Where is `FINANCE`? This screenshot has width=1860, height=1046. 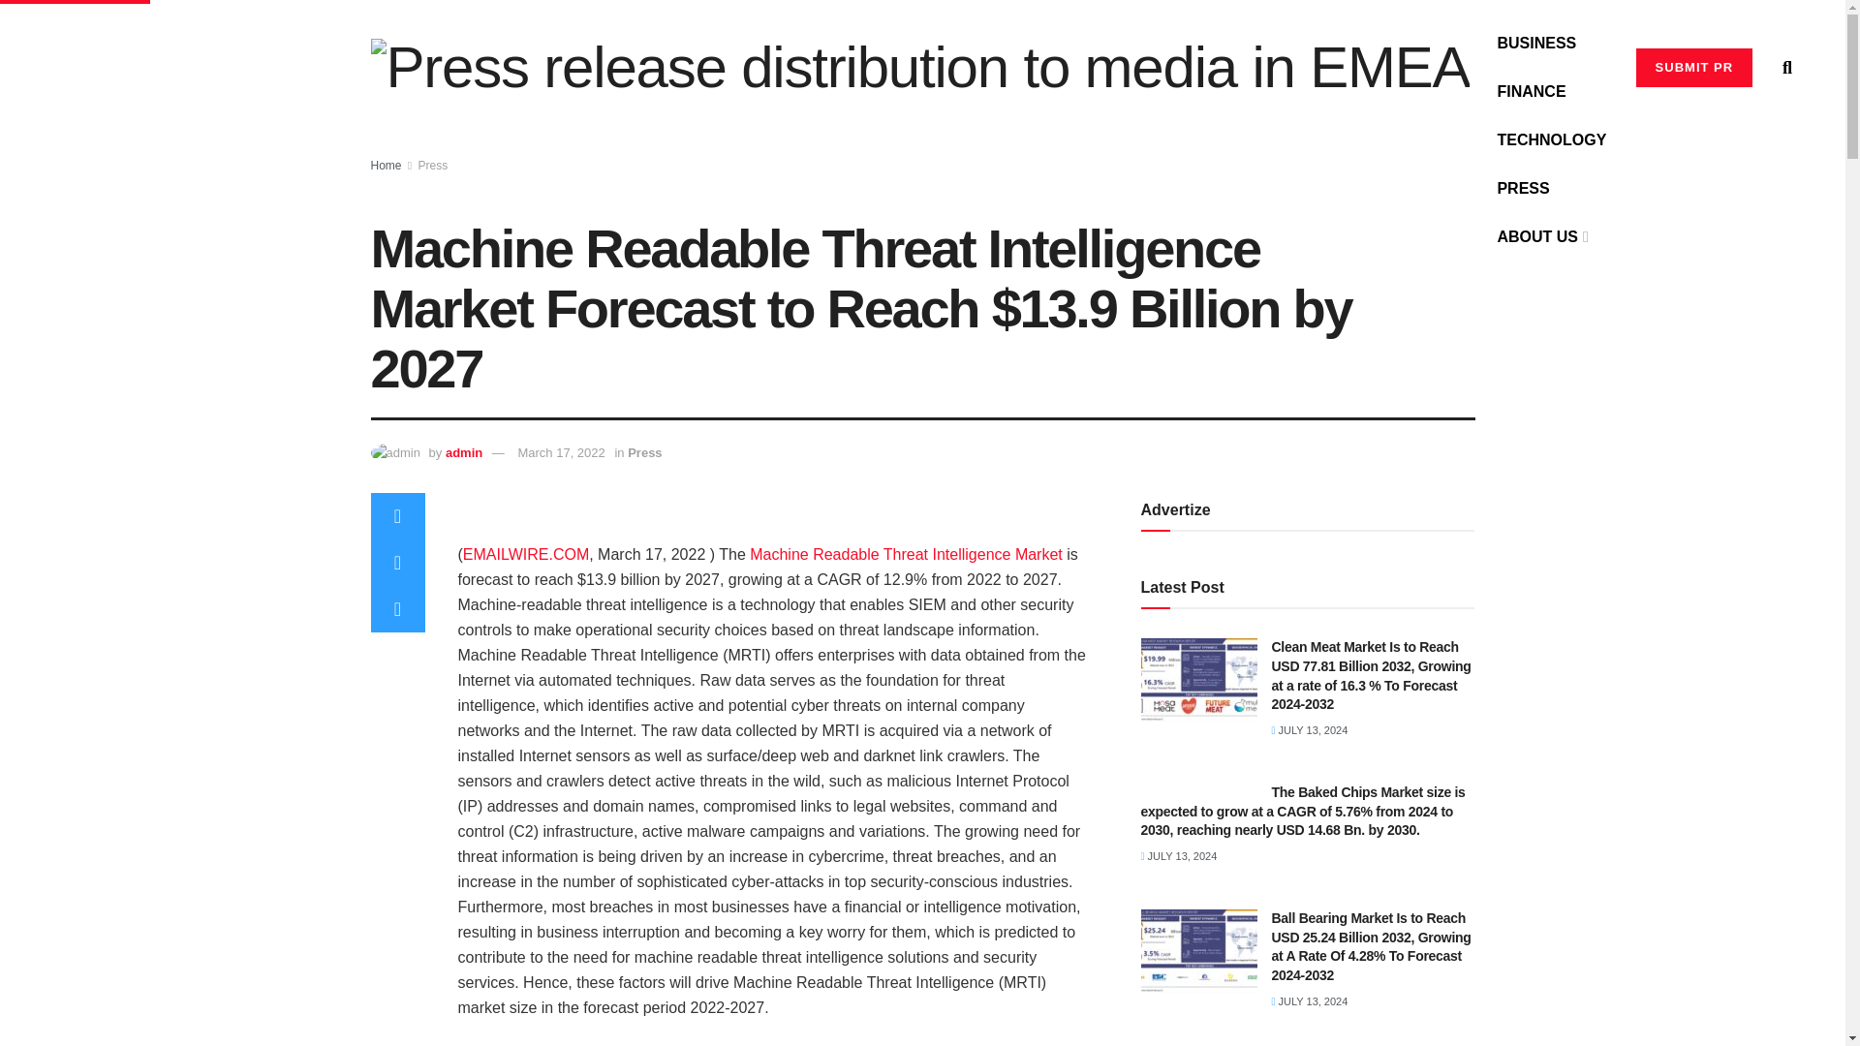
FINANCE is located at coordinates (1531, 91).